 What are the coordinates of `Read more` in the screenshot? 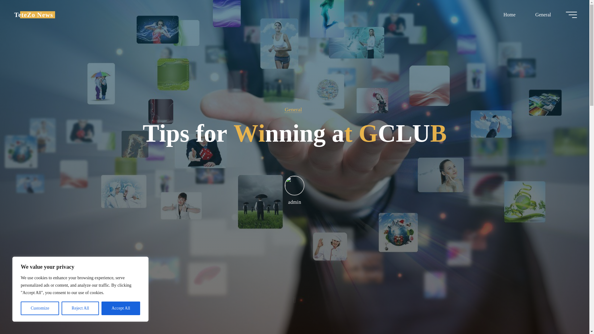 It's located at (295, 295).